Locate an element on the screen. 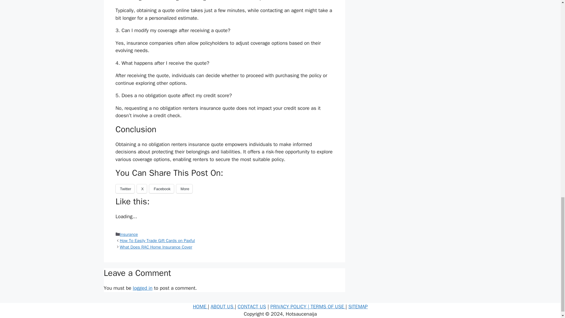 This screenshot has width=565, height=318. Click to share on X is located at coordinates (142, 188).